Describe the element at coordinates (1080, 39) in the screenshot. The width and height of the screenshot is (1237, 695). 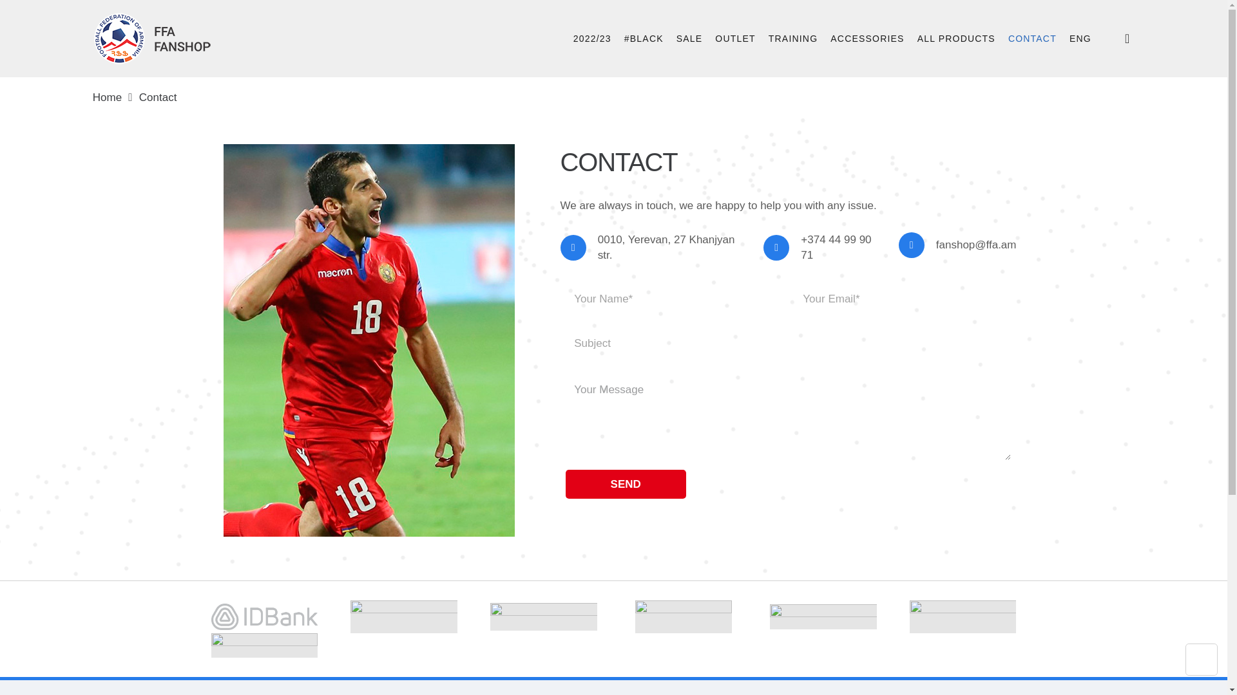
I see `ENG` at that location.